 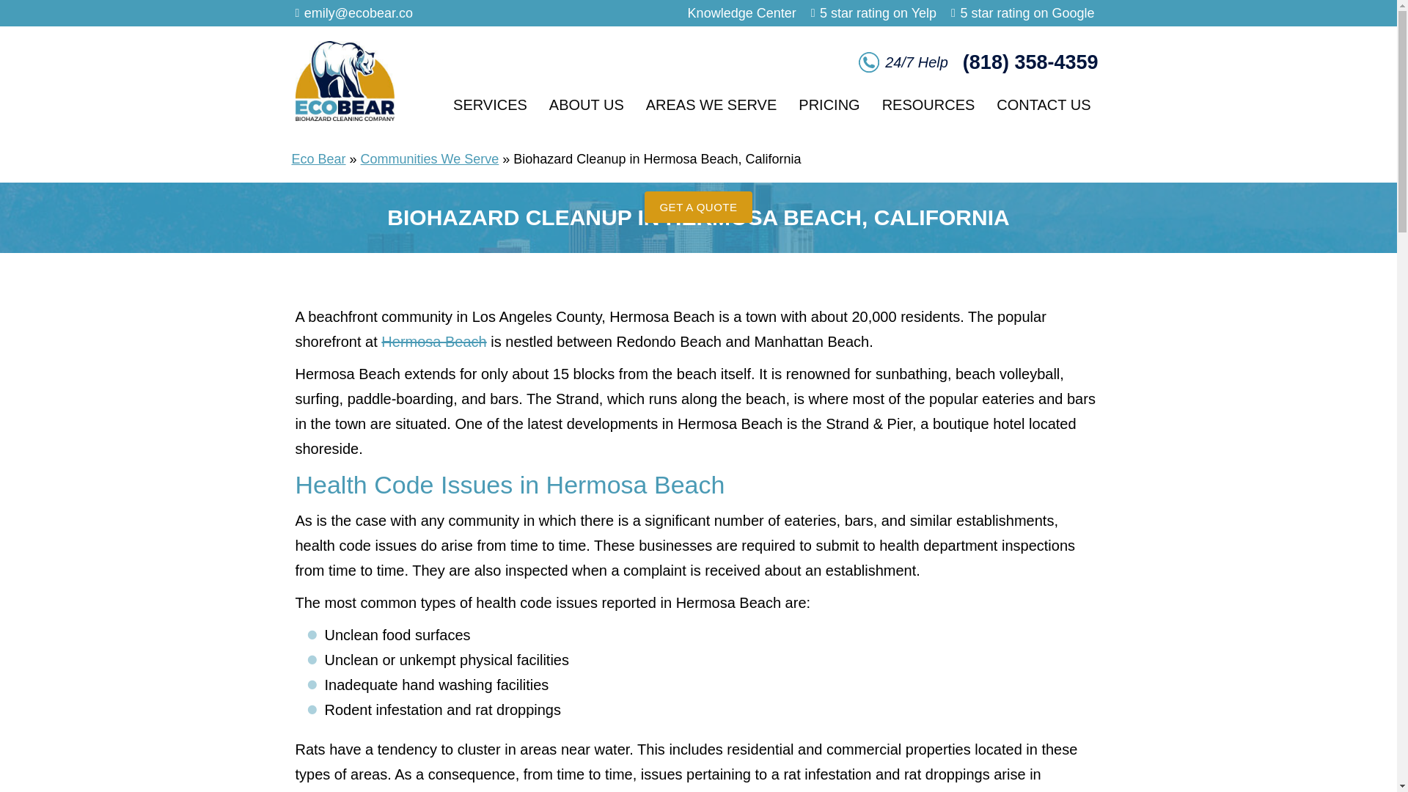 What do you see at coordinates (877, 13) in the screenshot?
I see `5 star rating on Yelp` at bounding box center [877, 13].